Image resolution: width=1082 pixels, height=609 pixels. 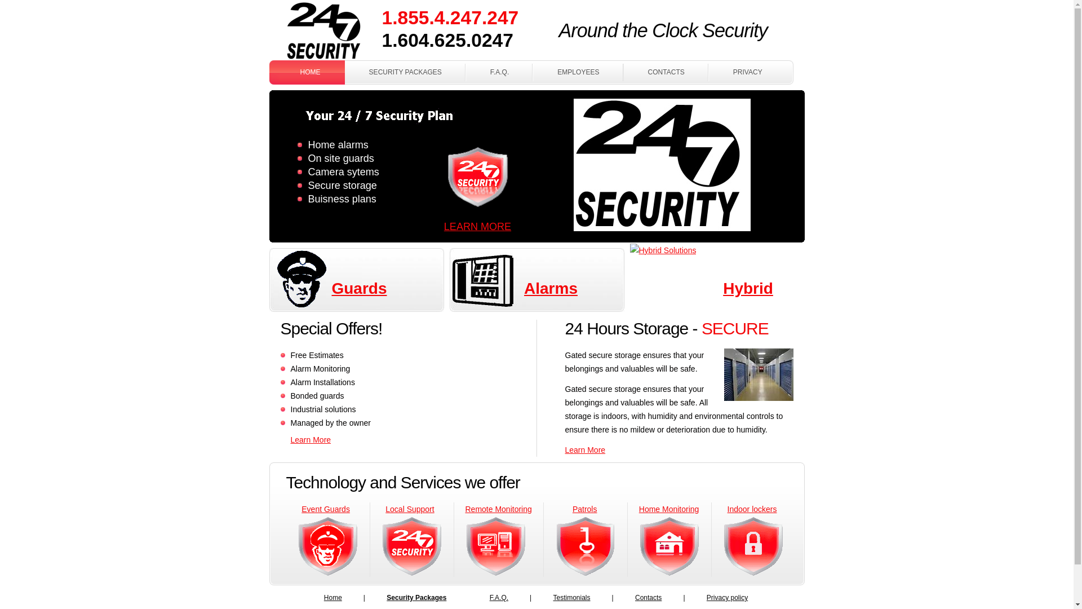 I want to click on F.A.Q., so click(x=500, y=598).